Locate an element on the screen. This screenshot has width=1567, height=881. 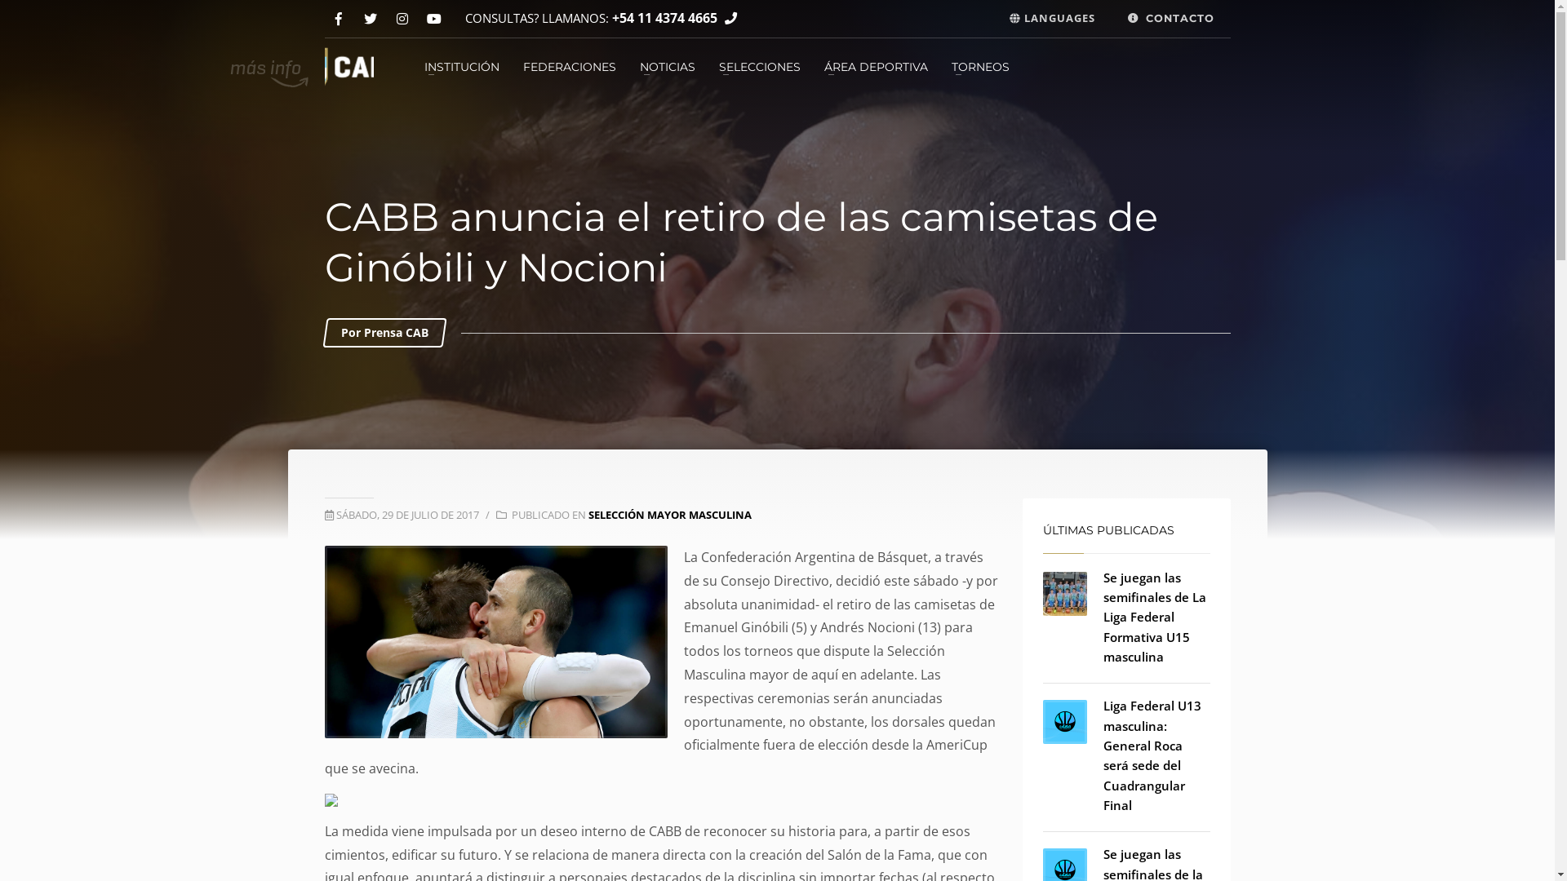
Por Prensa CAB is located at coordinates (385, 333).